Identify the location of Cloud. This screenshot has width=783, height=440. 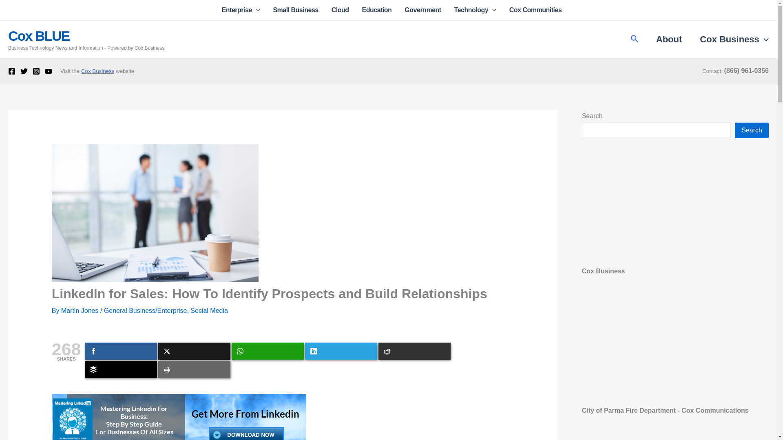
(340, 10).